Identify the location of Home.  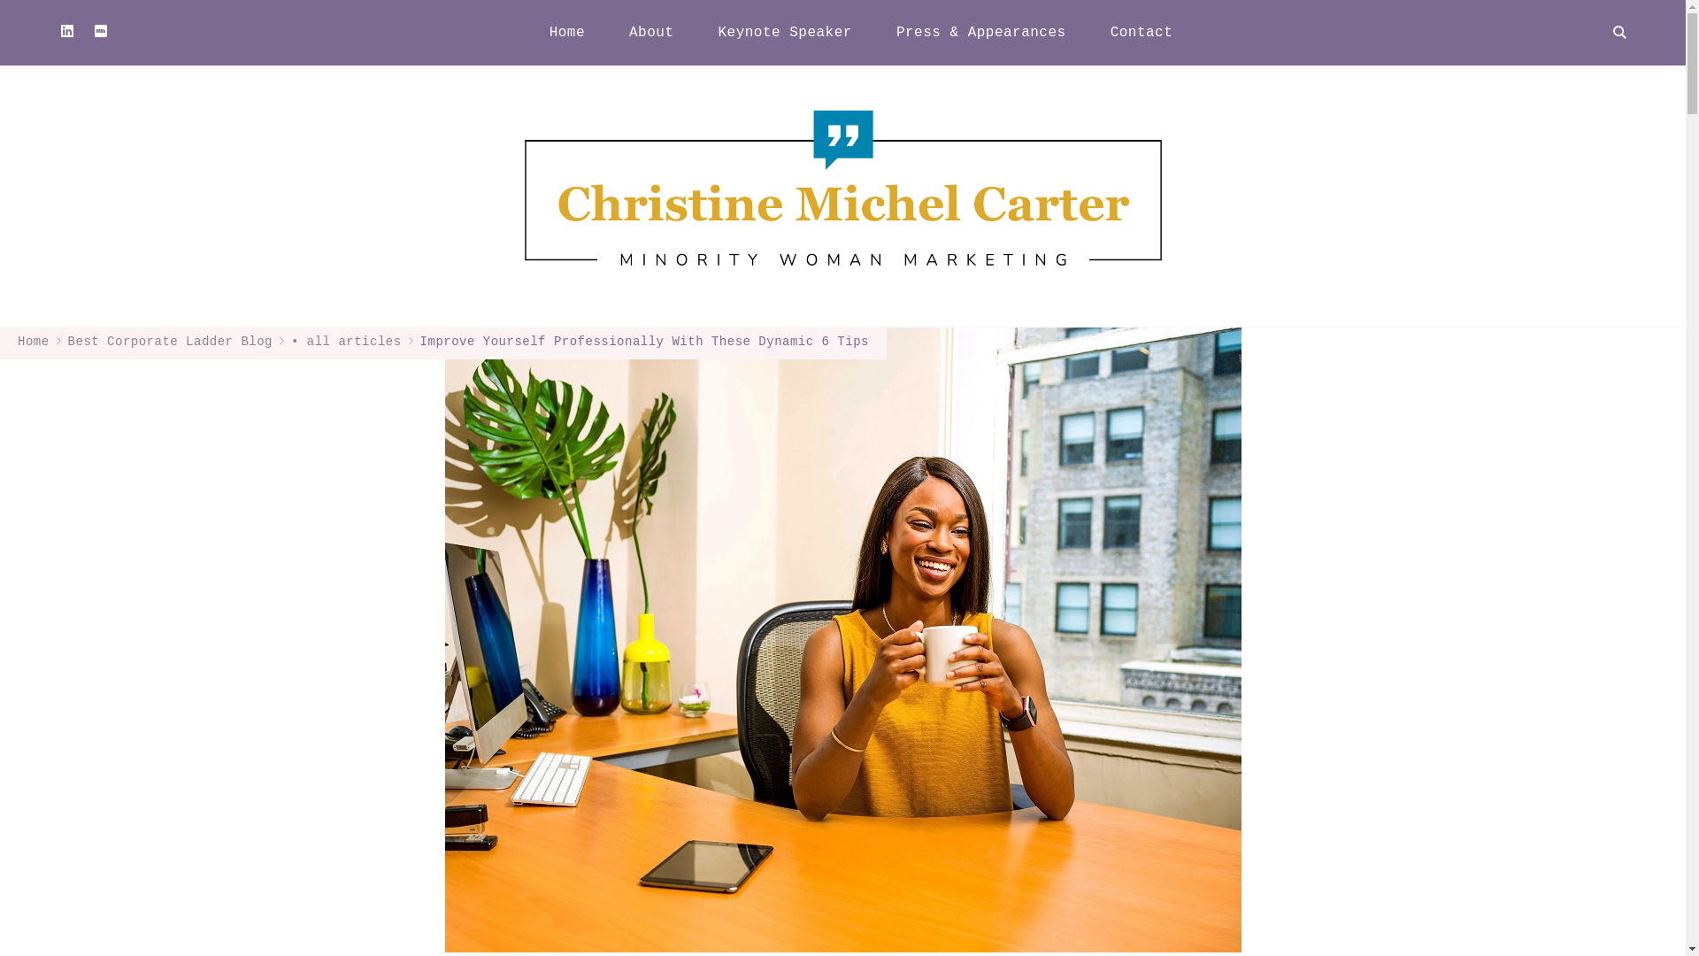
(566, 32).